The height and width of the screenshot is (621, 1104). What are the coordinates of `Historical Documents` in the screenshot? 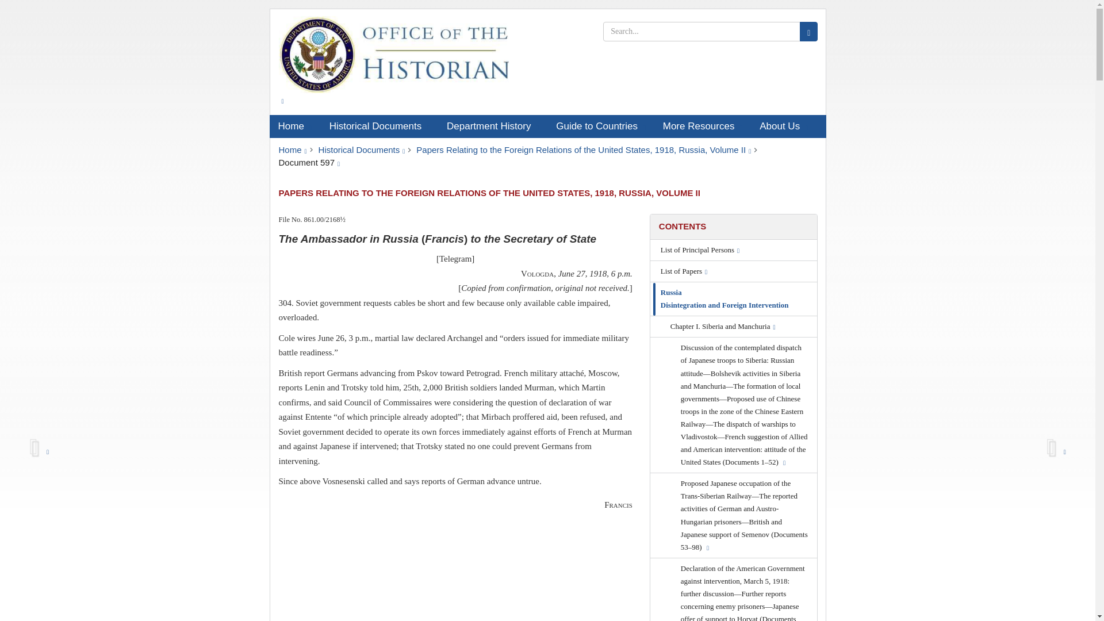 It's located at (362, 149).